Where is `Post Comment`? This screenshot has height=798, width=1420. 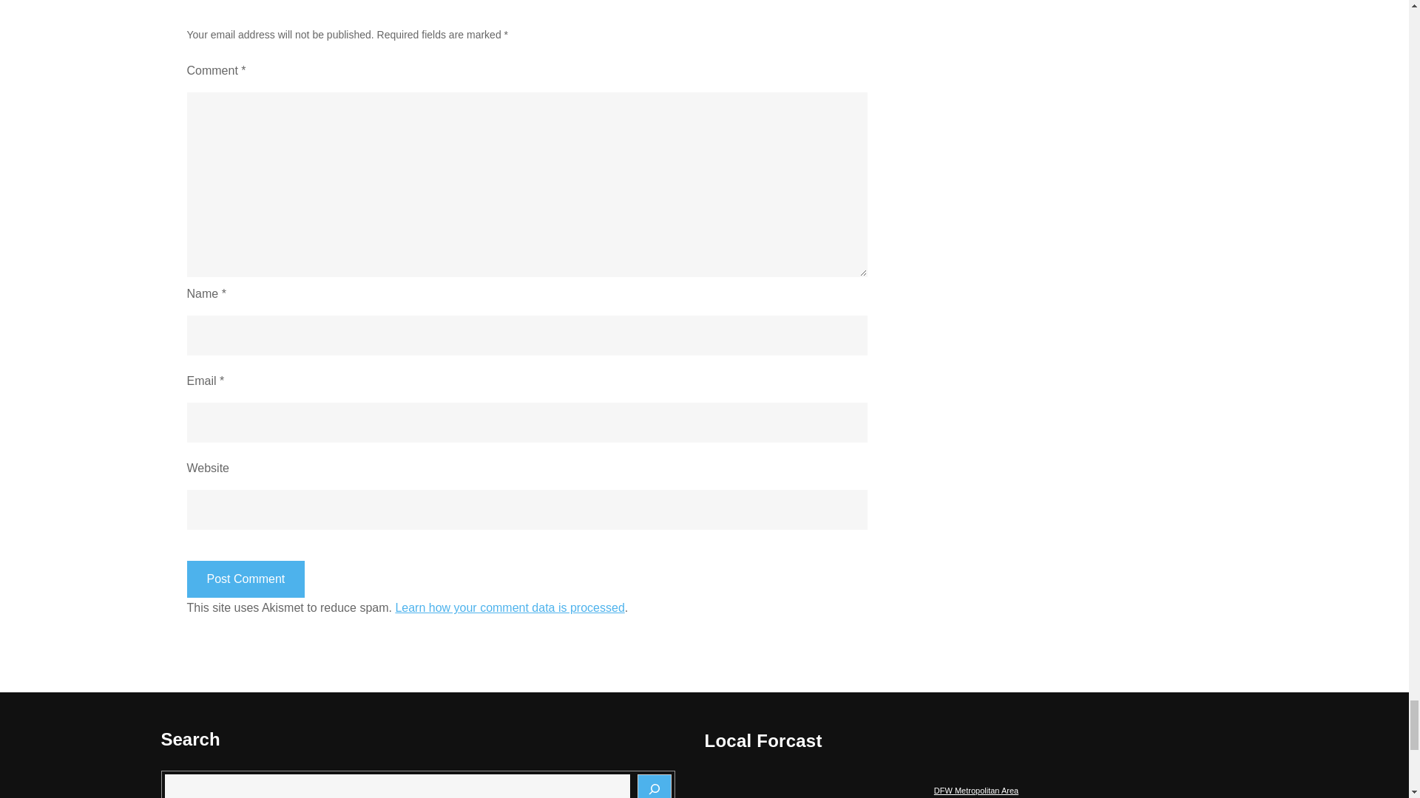 Post Comment is located at coordinates (246, 579).